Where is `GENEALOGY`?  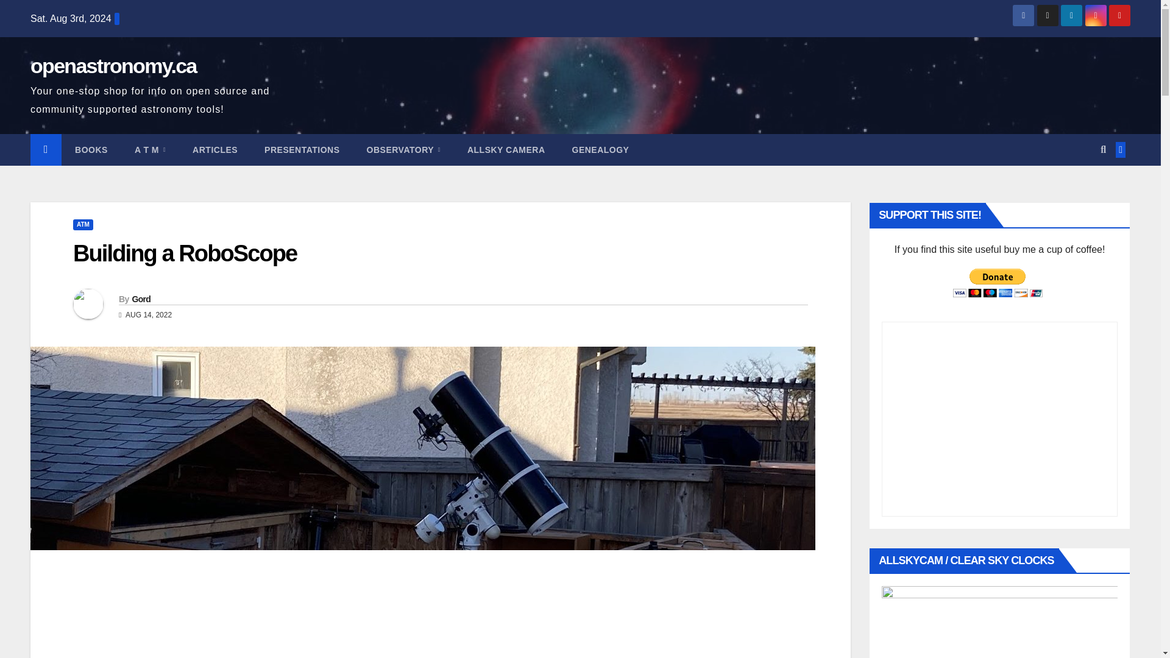 GENEALOGY is located at coordinates (600, 150).